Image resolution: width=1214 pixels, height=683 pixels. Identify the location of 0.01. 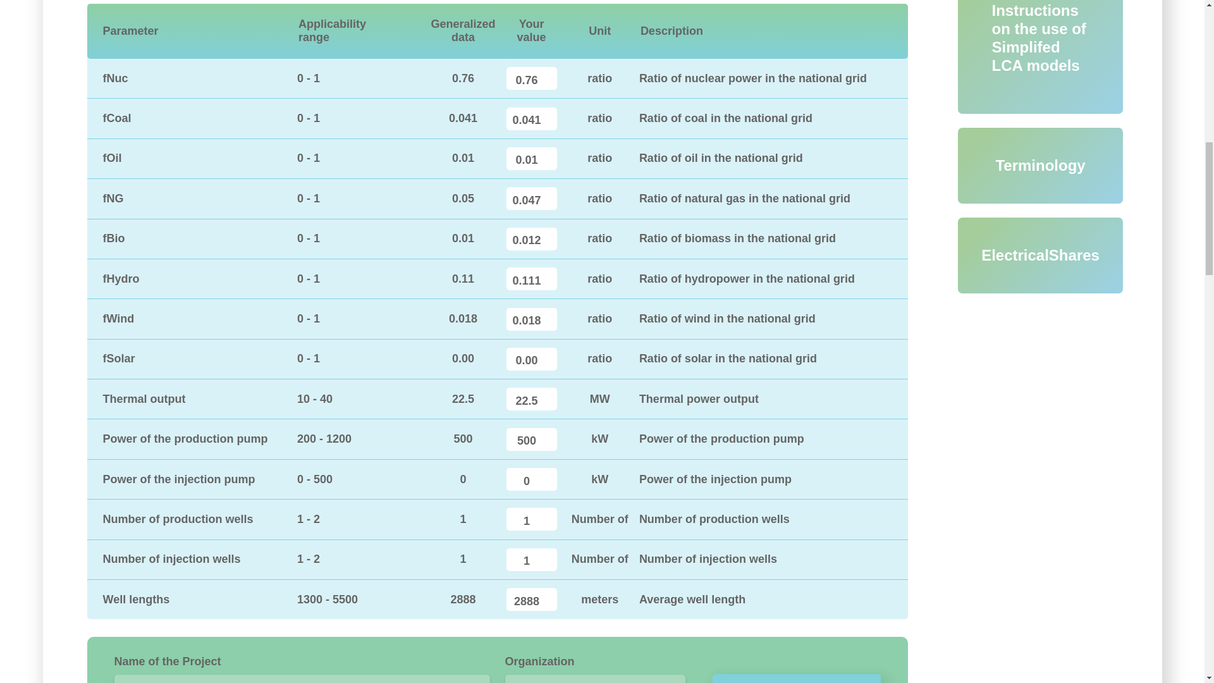
(531, 158).